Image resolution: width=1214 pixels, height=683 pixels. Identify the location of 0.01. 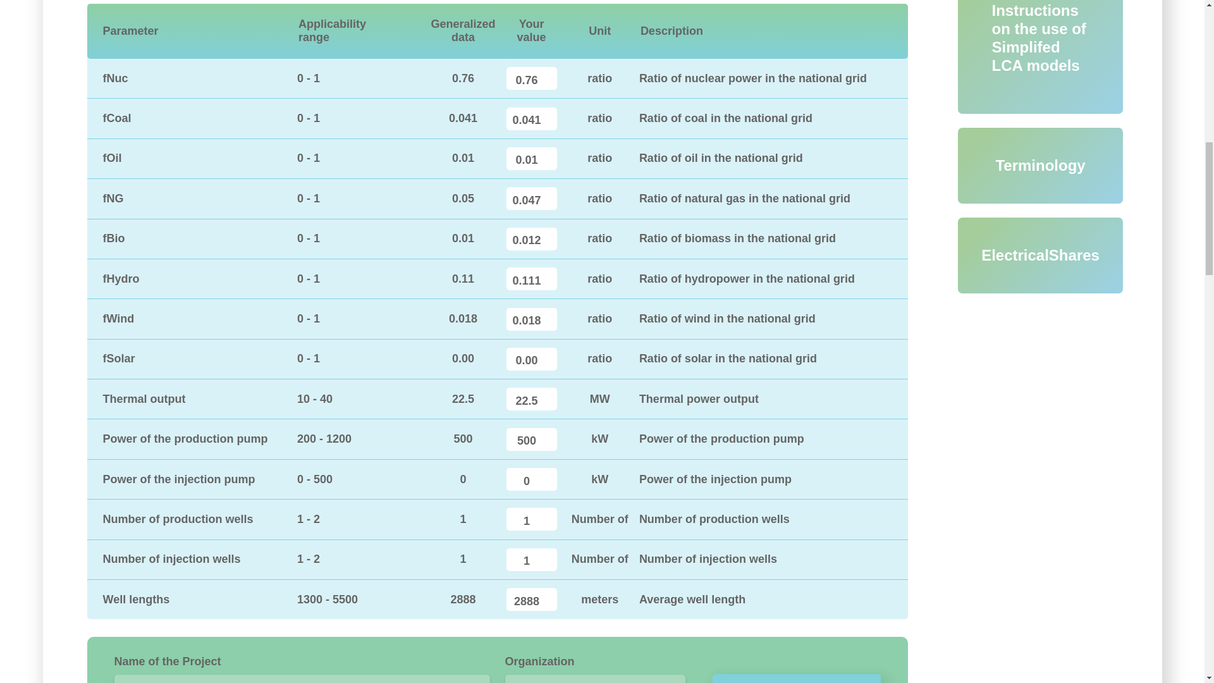
(531, 158).